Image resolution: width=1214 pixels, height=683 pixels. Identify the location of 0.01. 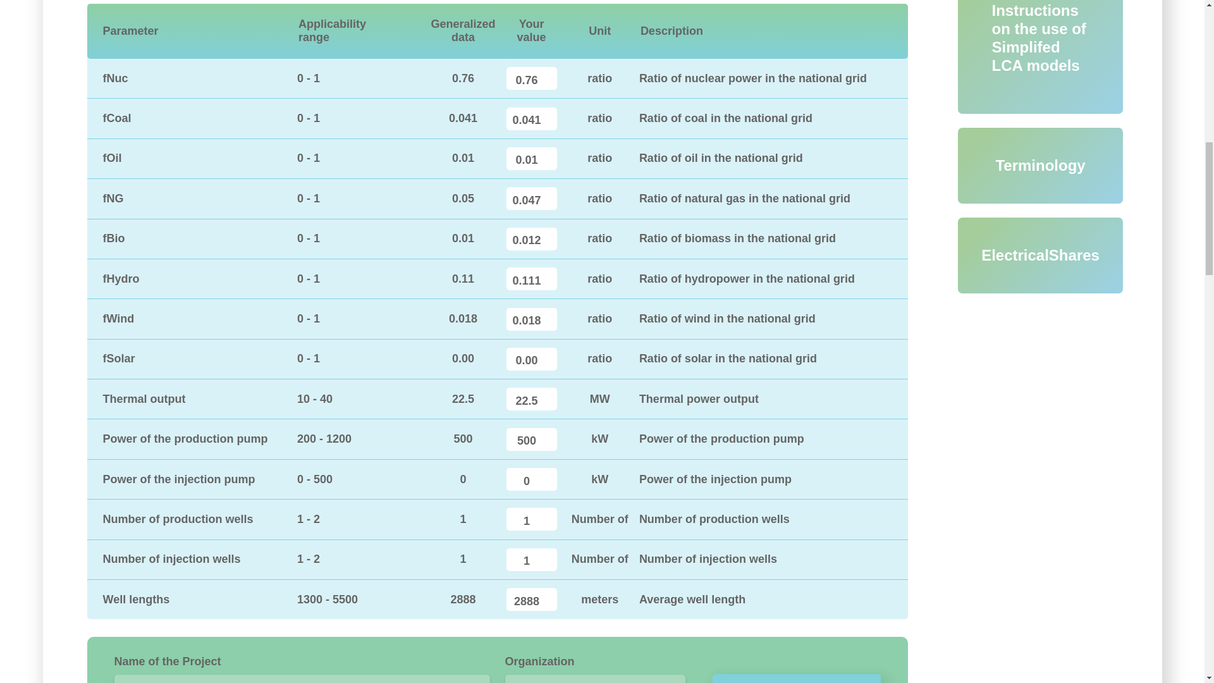
(531, 158).